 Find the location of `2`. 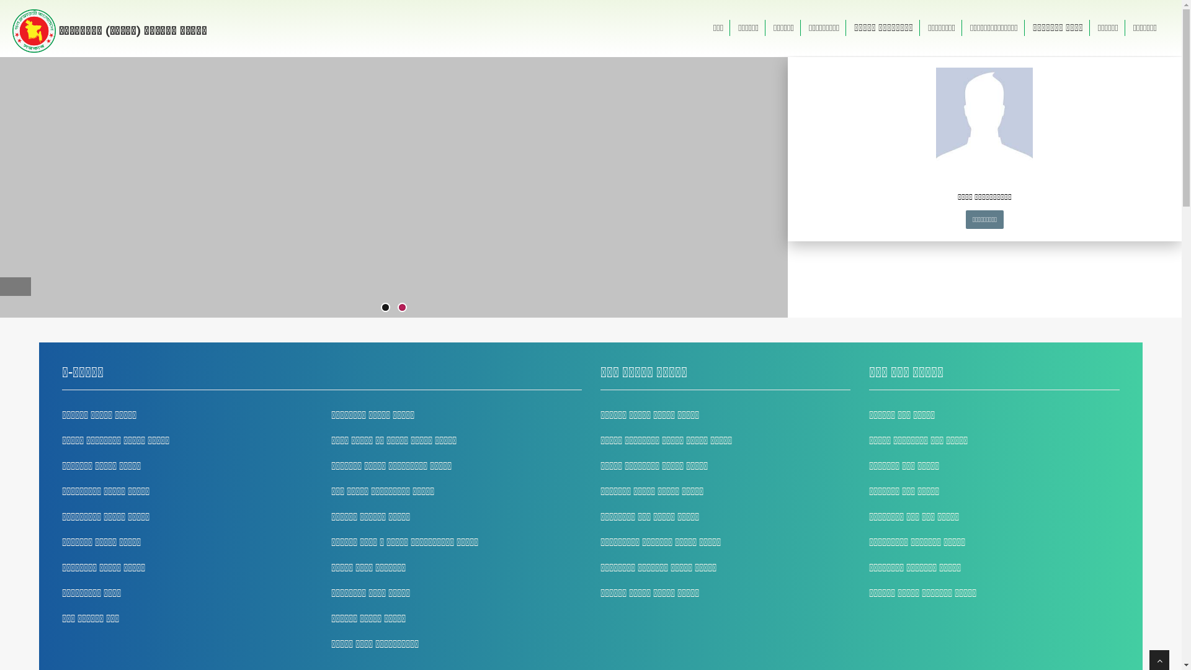

2 is located at coordinates (402, 308).